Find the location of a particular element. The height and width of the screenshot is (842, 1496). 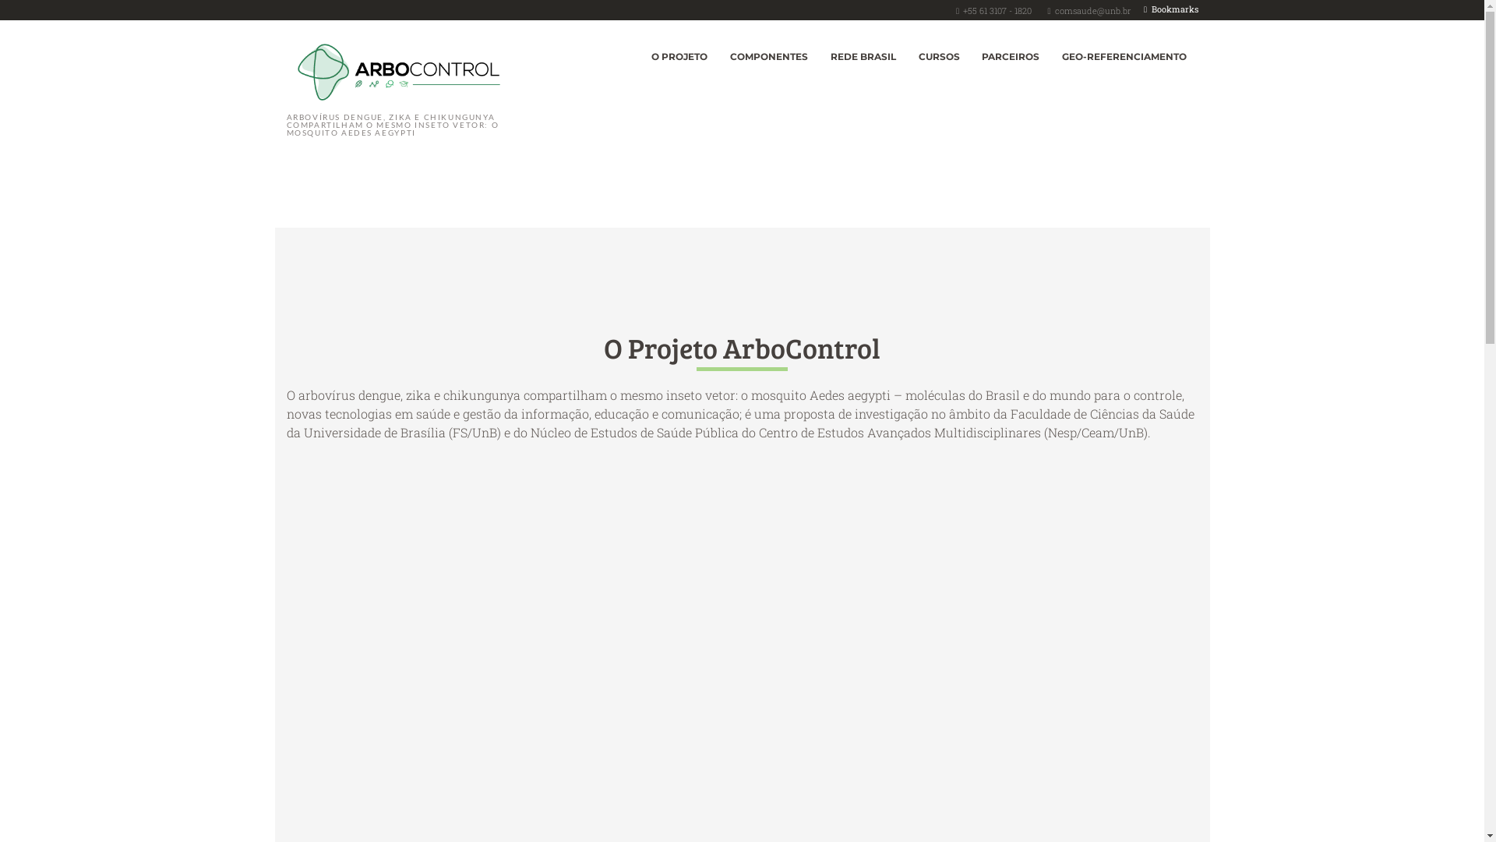

COMPONENTES is located at coordinates (770, 58).